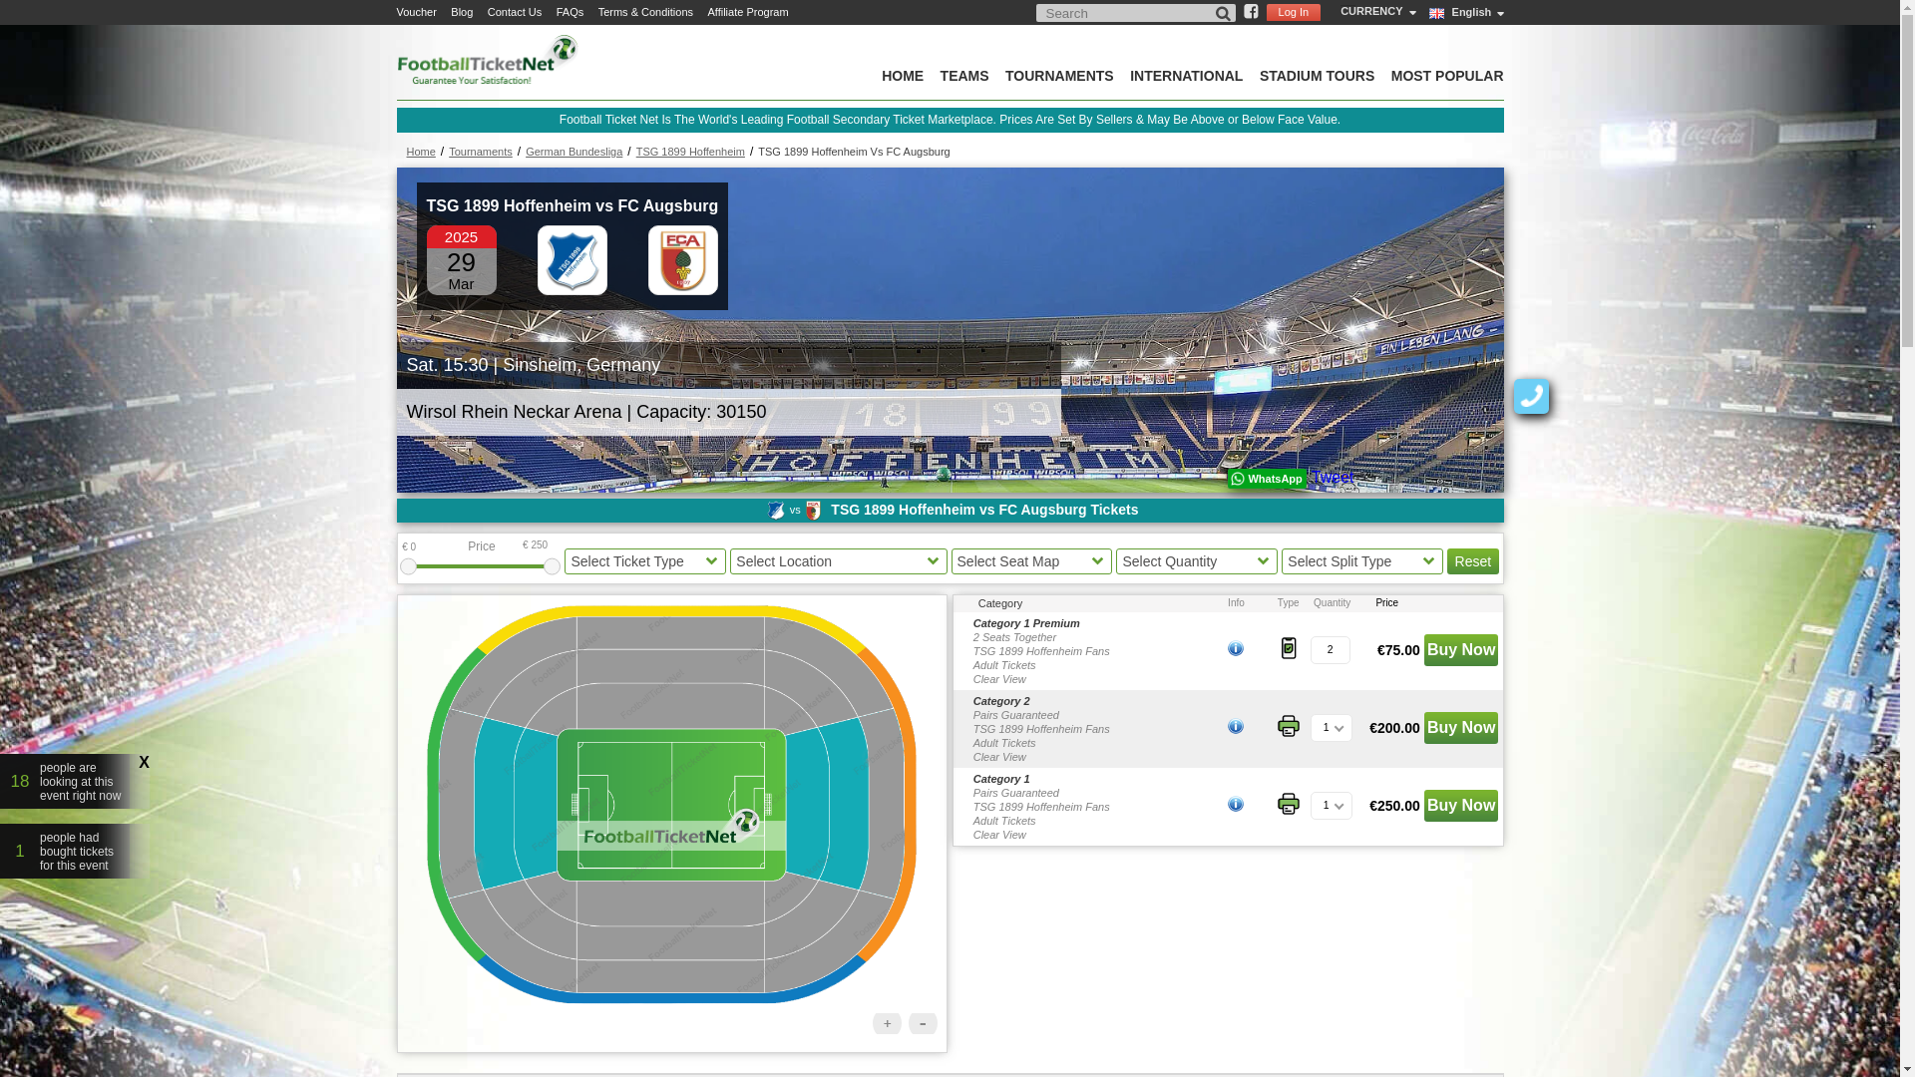 Image resolution: width=1915 pixels, height=1077 pixels. Describe the element at coordinates (1374, 10) in the screenshot. I see `CURRENCY` at that location.